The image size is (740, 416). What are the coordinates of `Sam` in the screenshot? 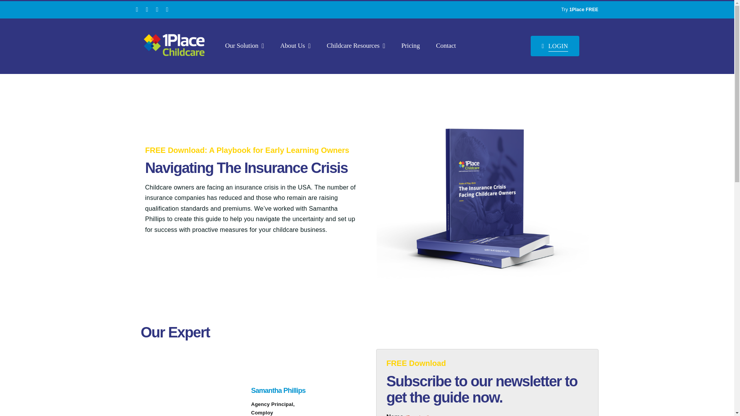 It's located at (191, 386).